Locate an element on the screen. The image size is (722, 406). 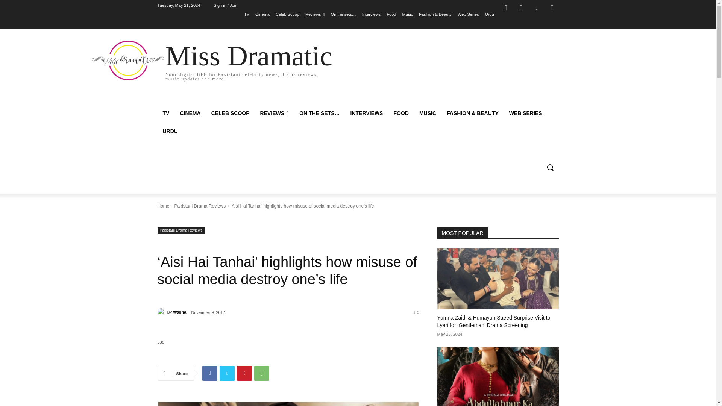
Youtube is located at coordinates (552, 8).